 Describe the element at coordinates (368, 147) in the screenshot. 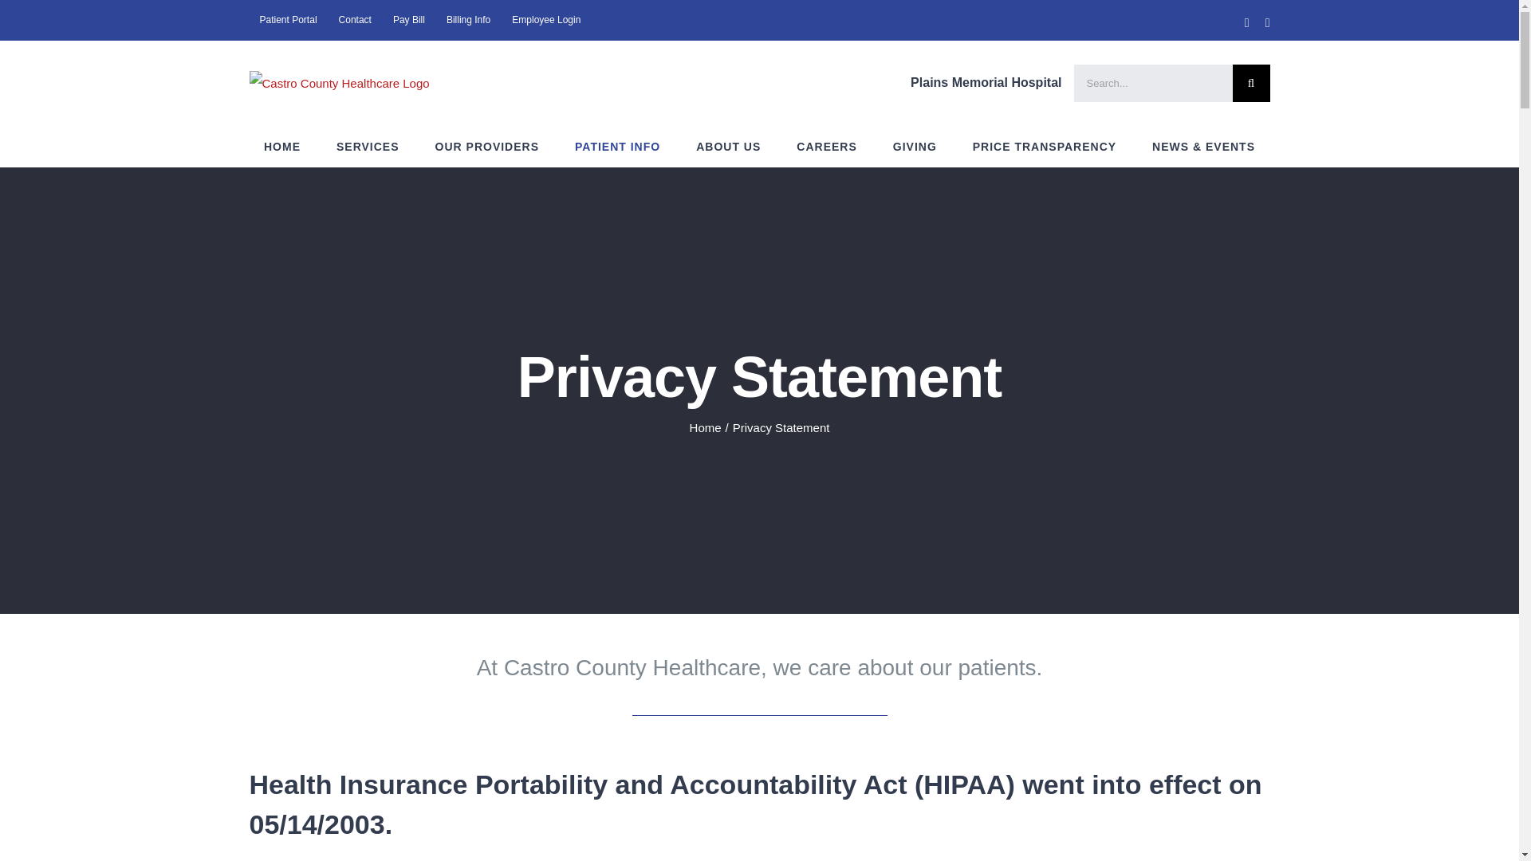

I see `SERVICES` at that location.